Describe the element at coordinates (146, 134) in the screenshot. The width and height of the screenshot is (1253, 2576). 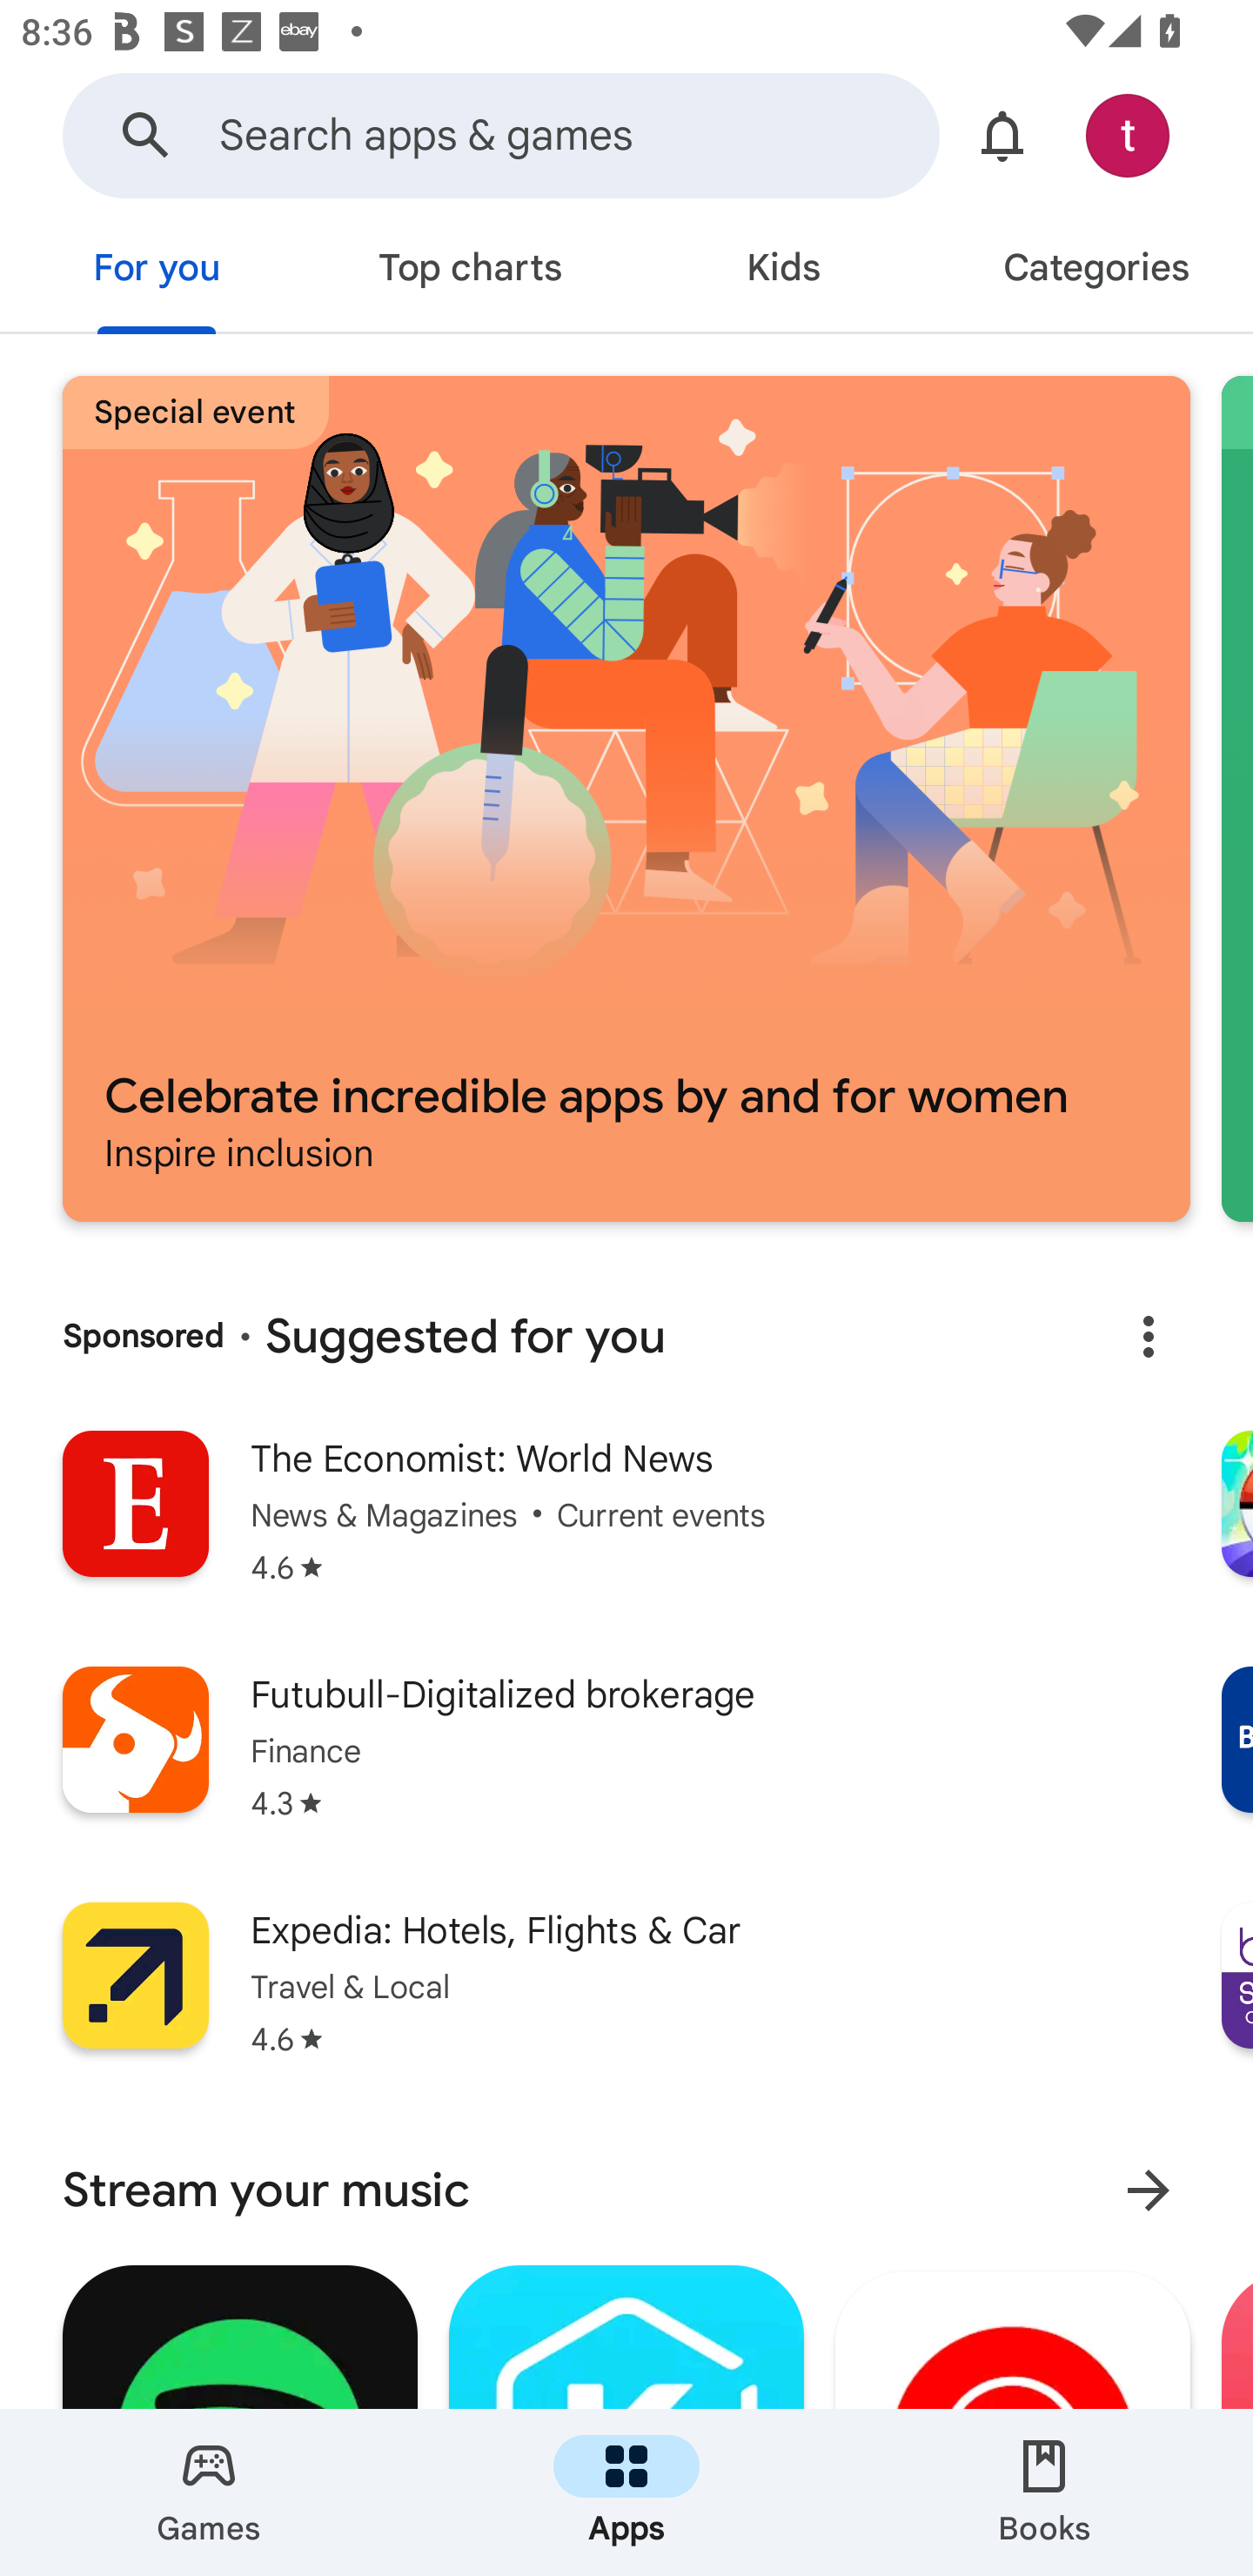
I see `Search Google Play` at that location.